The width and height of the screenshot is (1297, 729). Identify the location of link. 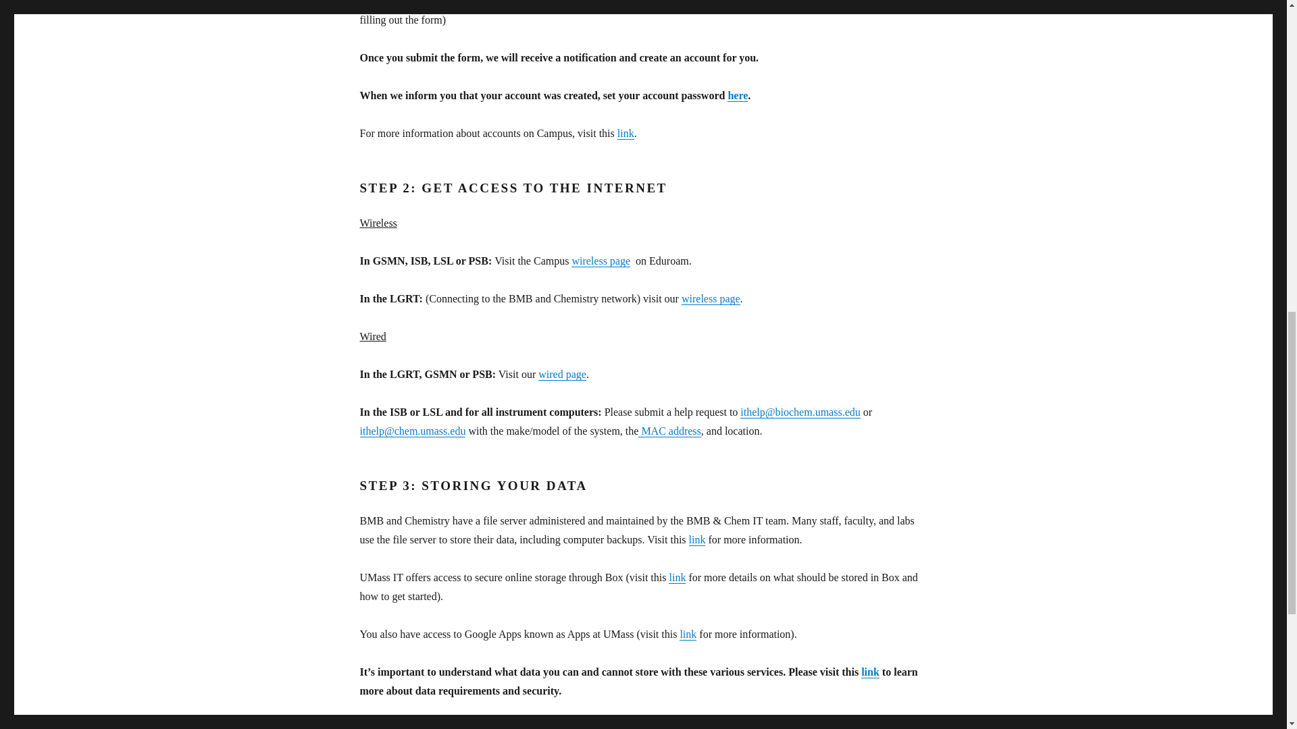
(677, 577).